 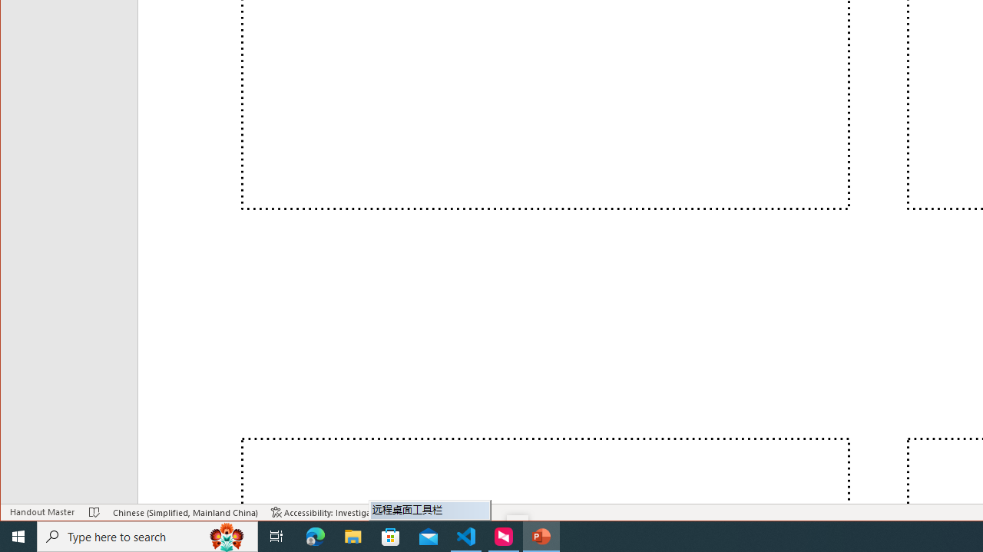 I want to click on Task View, so click(x=276, y=537).